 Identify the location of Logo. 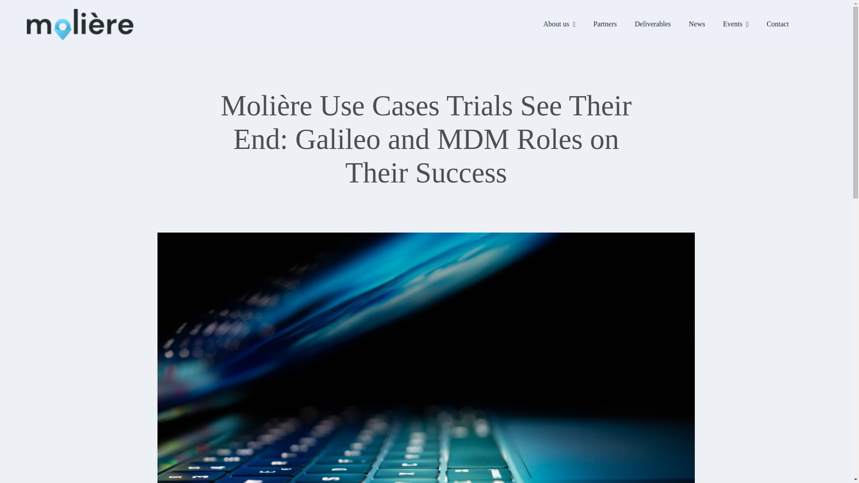
(80, 24).